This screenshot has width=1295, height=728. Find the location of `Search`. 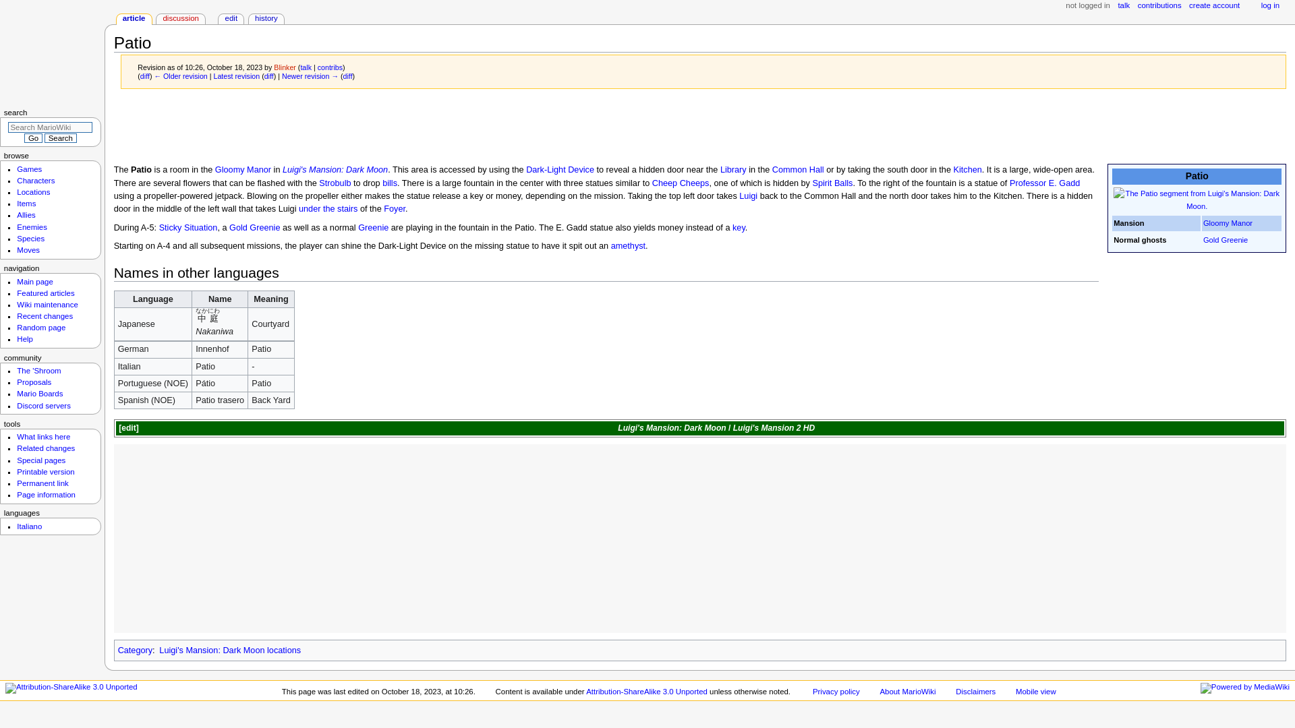

Search is located at coordinates (60, 138).